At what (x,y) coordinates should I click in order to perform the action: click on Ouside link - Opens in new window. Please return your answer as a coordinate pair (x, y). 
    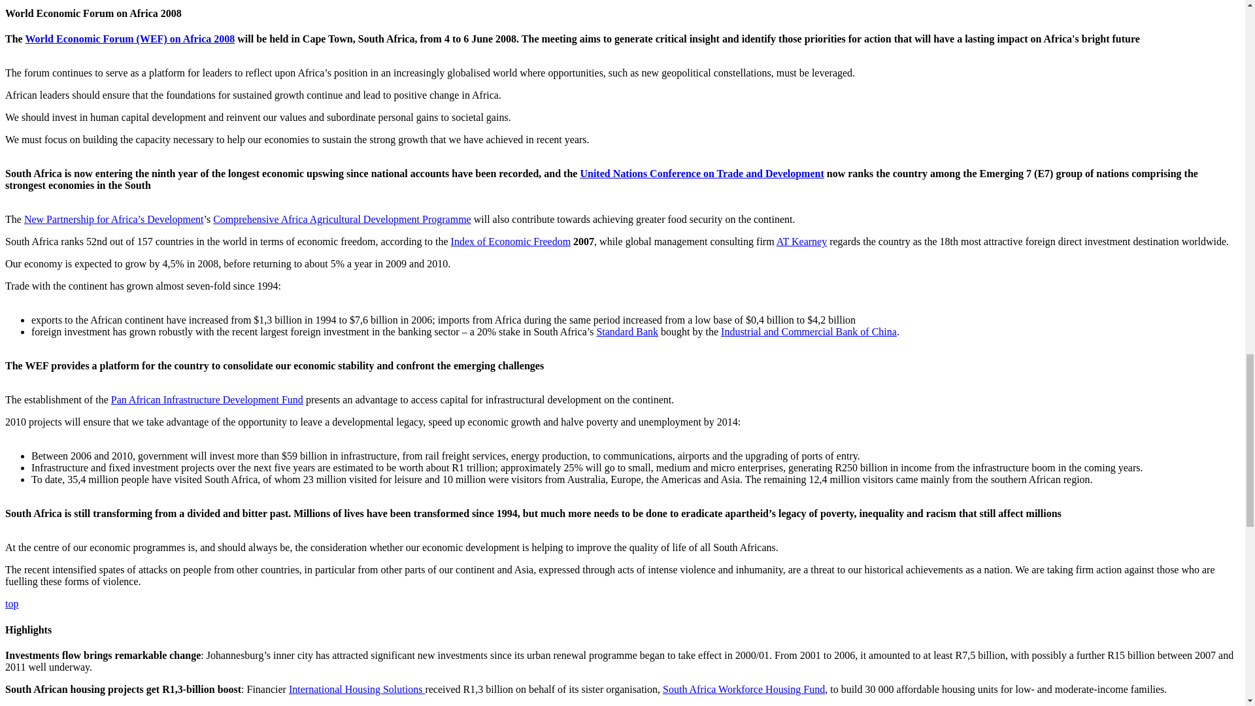
    Looking at the image, I should click on (207, 399).